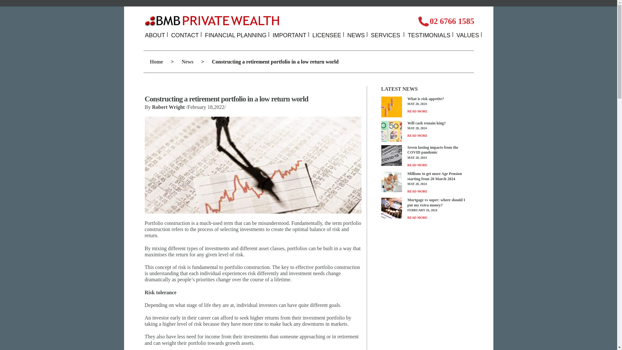 This screenshot has height=350, width=622. I want to click on FINANCIAL PLANNING, so click(235, 35).